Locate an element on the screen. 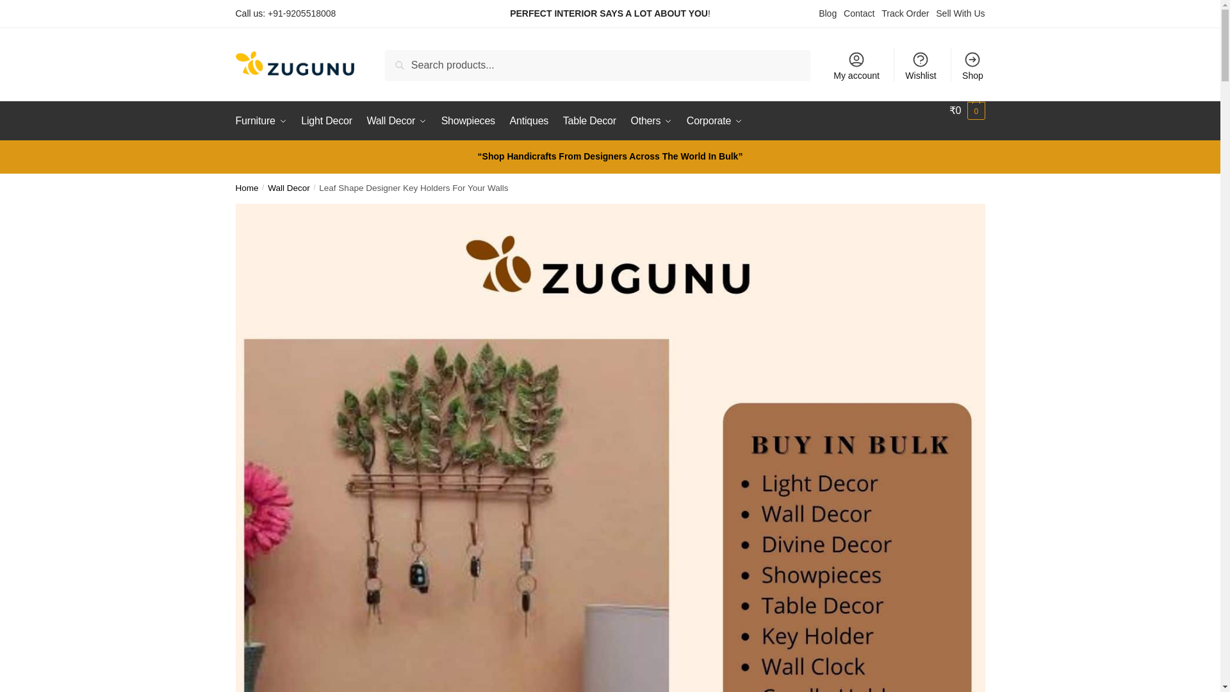 This screenshot has height=692, width=1230. My account is located at coordinates (856, 65).